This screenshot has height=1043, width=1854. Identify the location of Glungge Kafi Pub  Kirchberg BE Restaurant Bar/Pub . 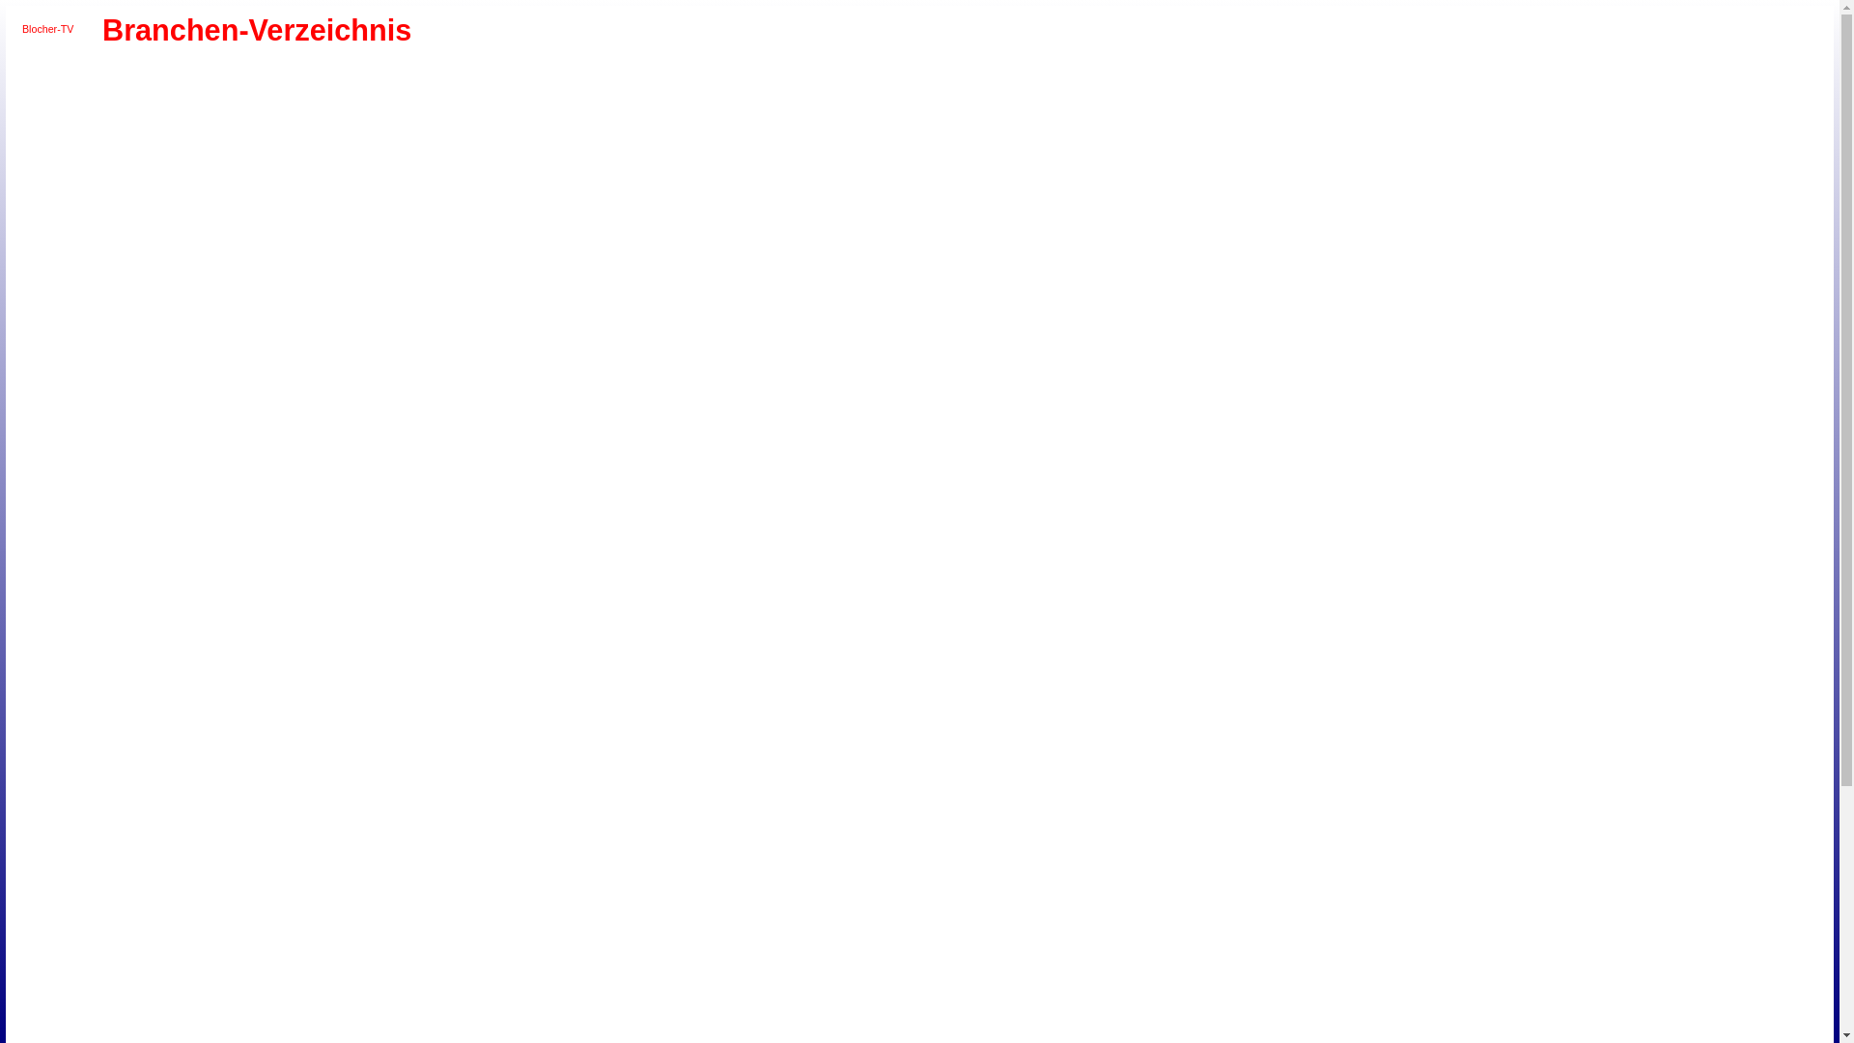
(157, 544).